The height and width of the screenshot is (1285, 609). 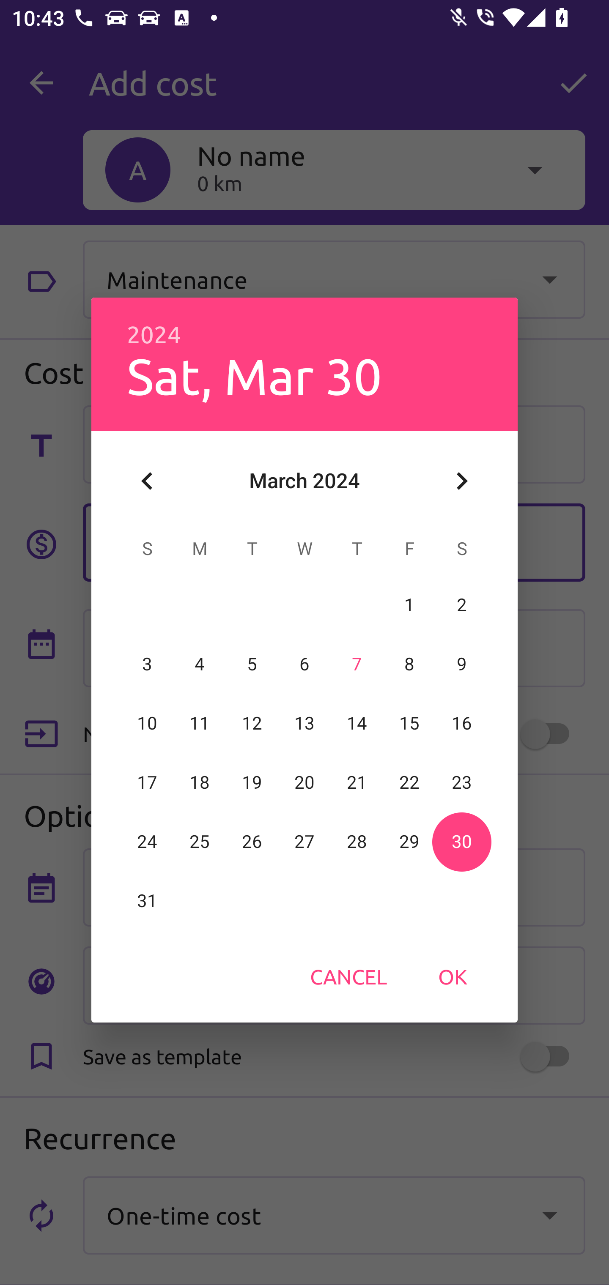 What do you see at coordinates (409, 605) in the screenshot?
I see `1 01 March 2024` at bounding box center [409, 605].